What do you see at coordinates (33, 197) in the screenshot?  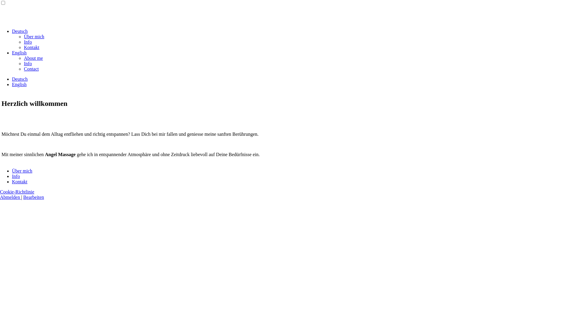 I see `Bearbeiten` at bounding box center [33, 197].